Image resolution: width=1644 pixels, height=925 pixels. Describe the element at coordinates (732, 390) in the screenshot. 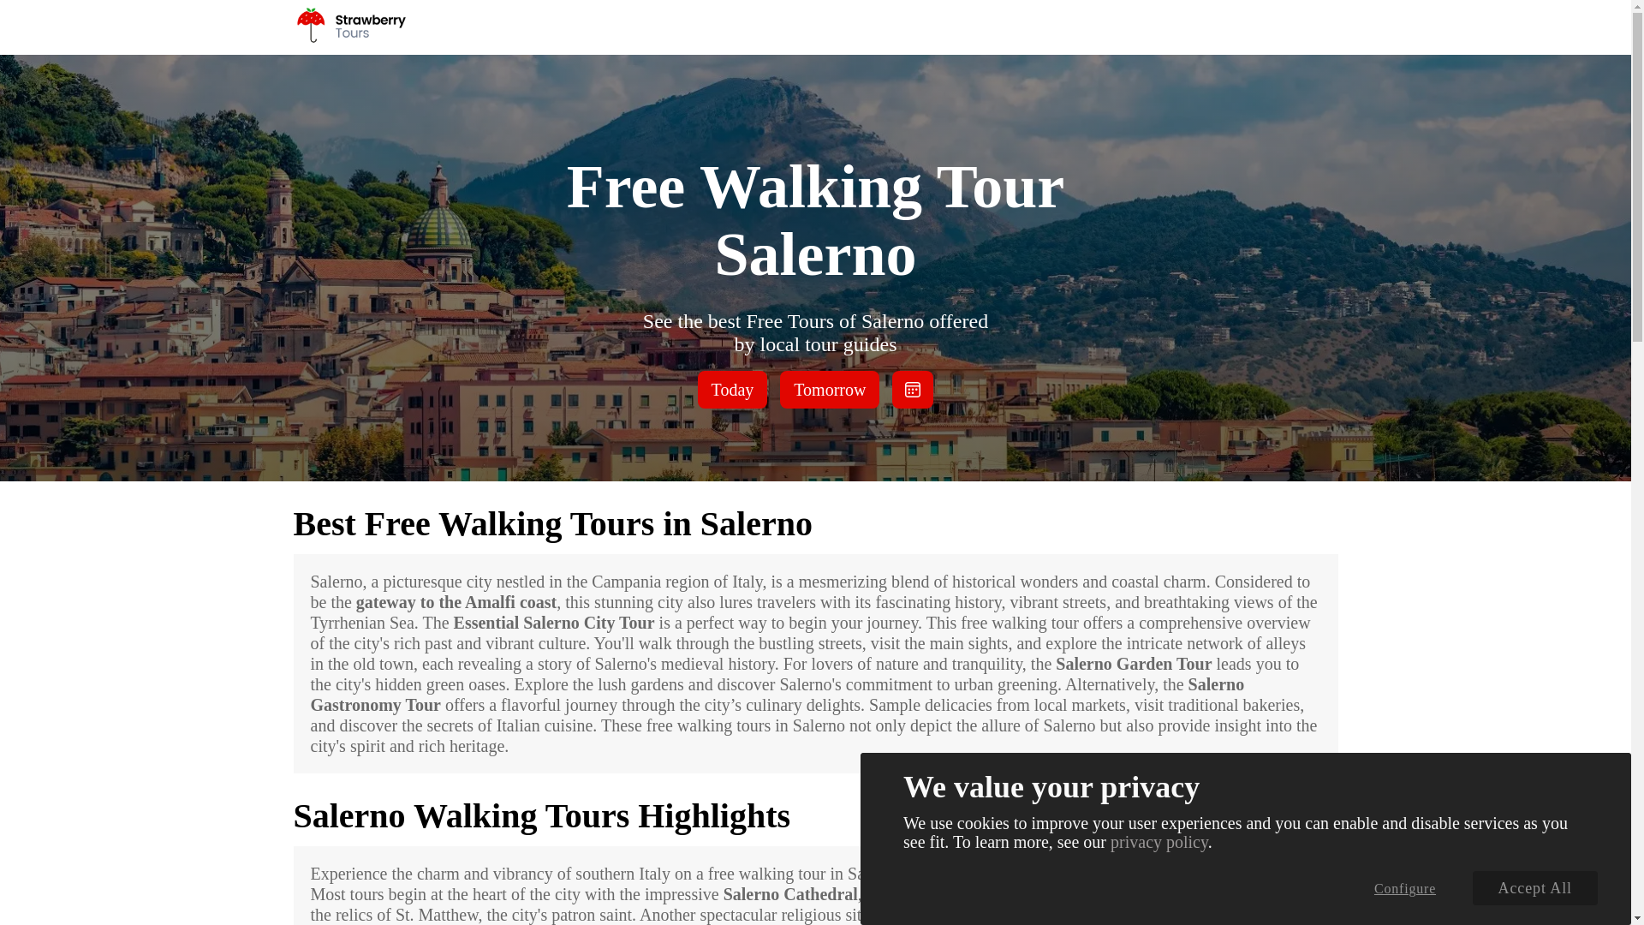

I see `Today` at that location.